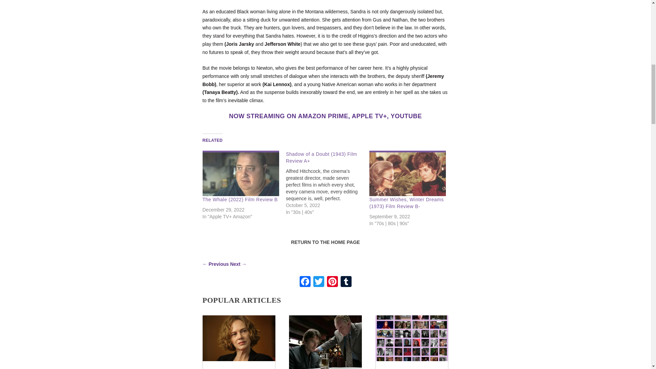 This screenshot has width=656, height=369. I want to click on Pinterest, so click(332, 282).